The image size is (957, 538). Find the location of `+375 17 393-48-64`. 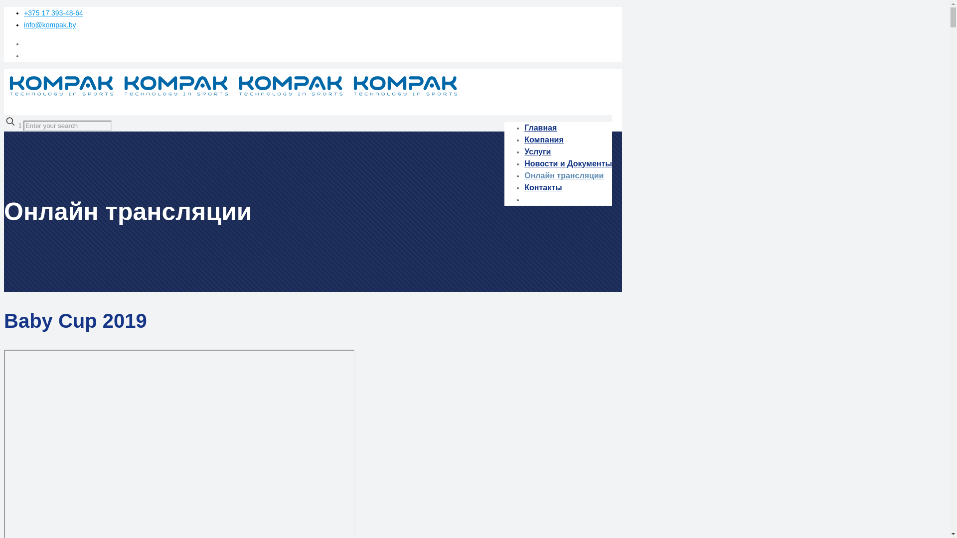

+375 17 393-48-64 is located at coordinates (54, 13).